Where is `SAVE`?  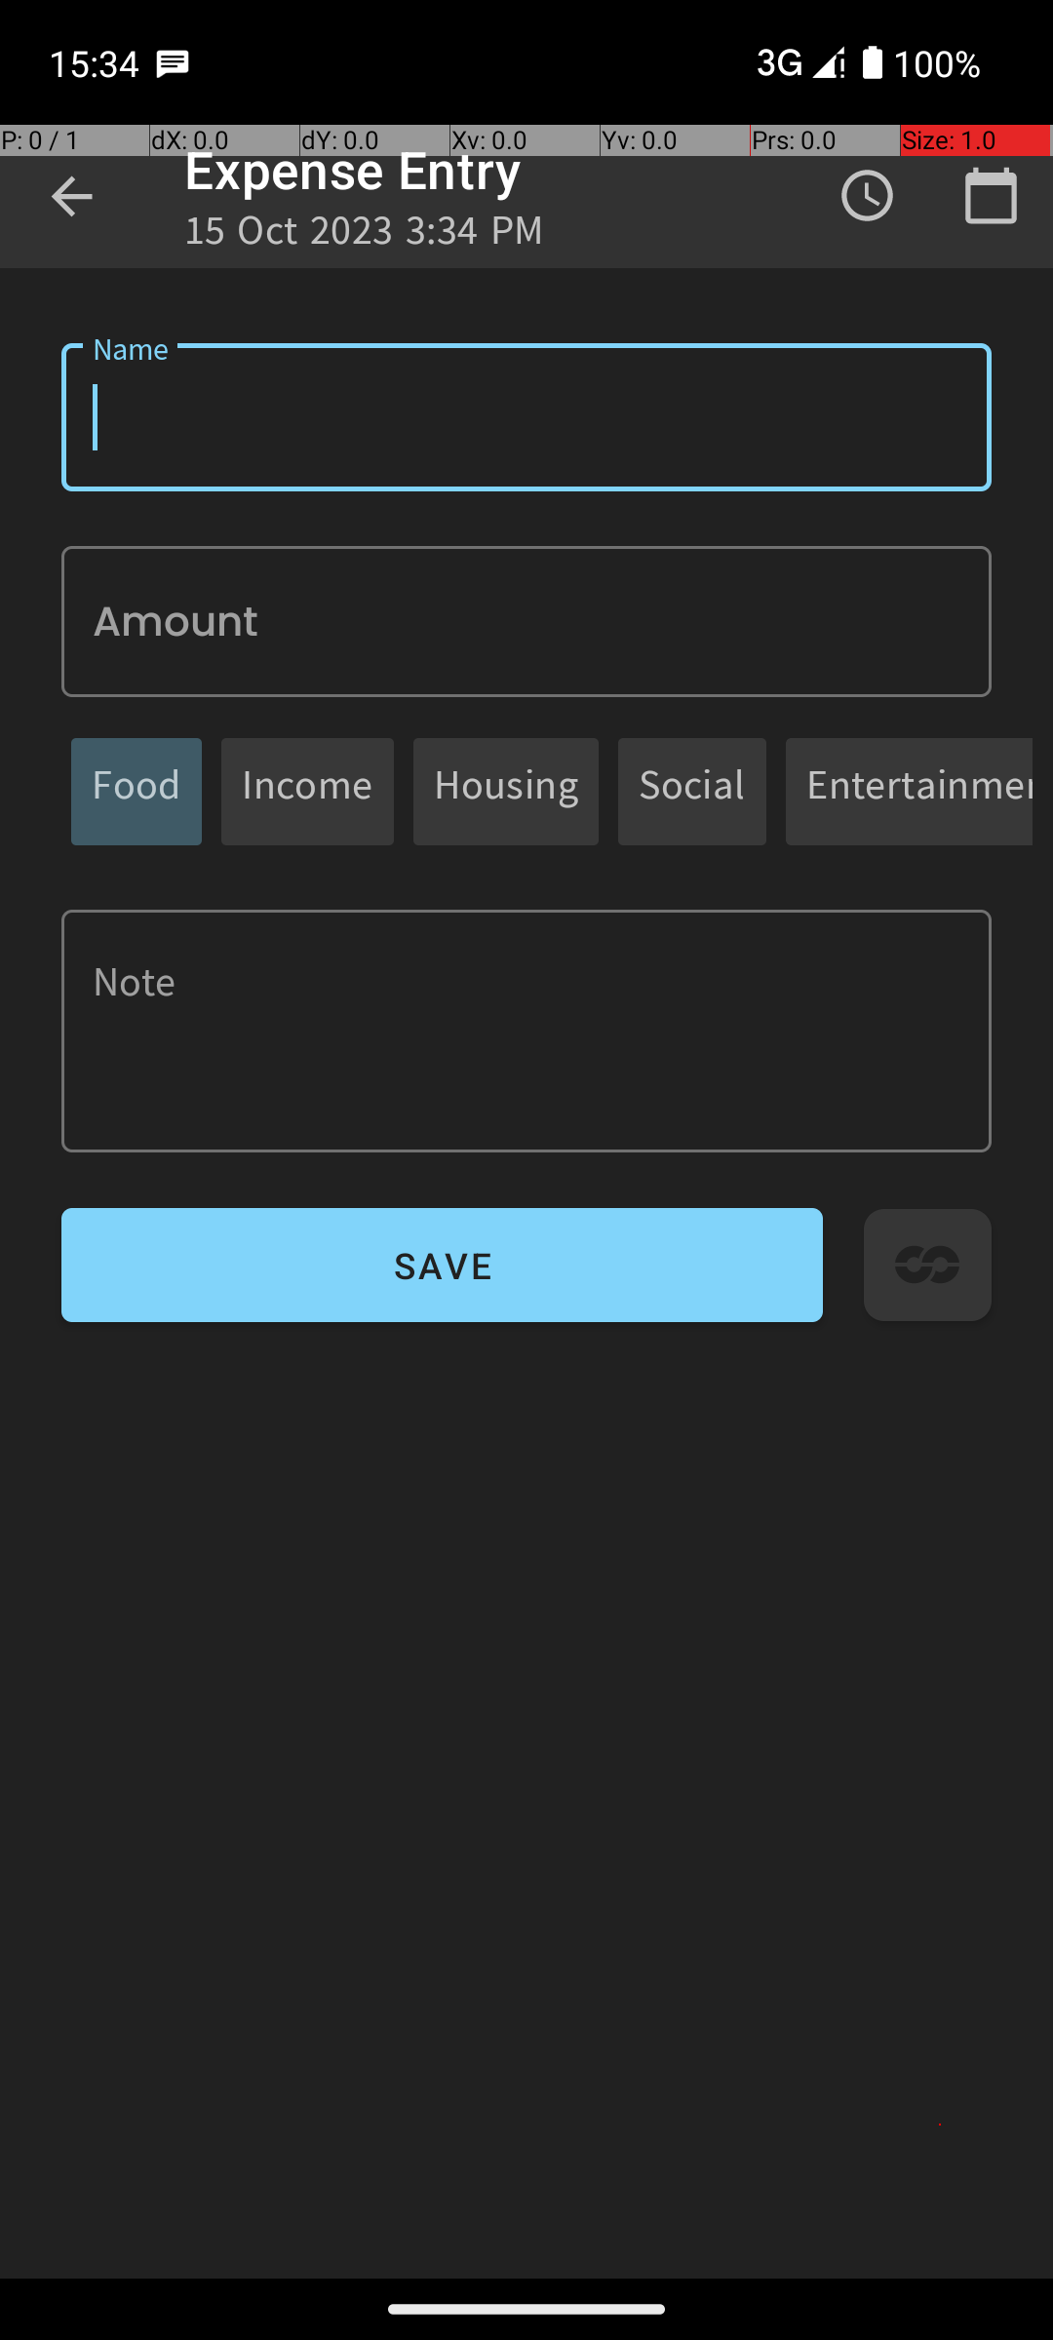 SAVE is located at coordinates (443, 1266).